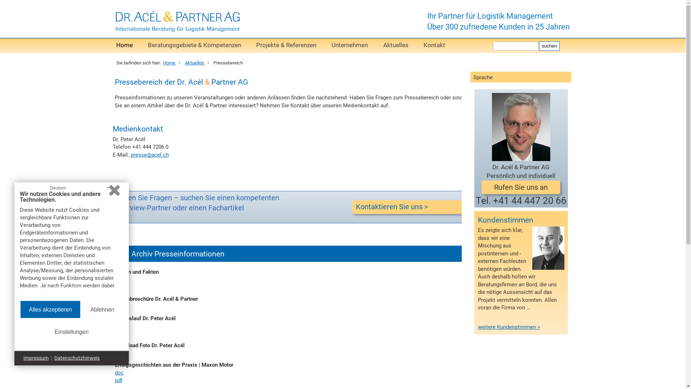 This screenshot has width=691, height=389. Describe the element at coordinates (396, 45) in the screenshot. I see `Aktuelles` at that location.